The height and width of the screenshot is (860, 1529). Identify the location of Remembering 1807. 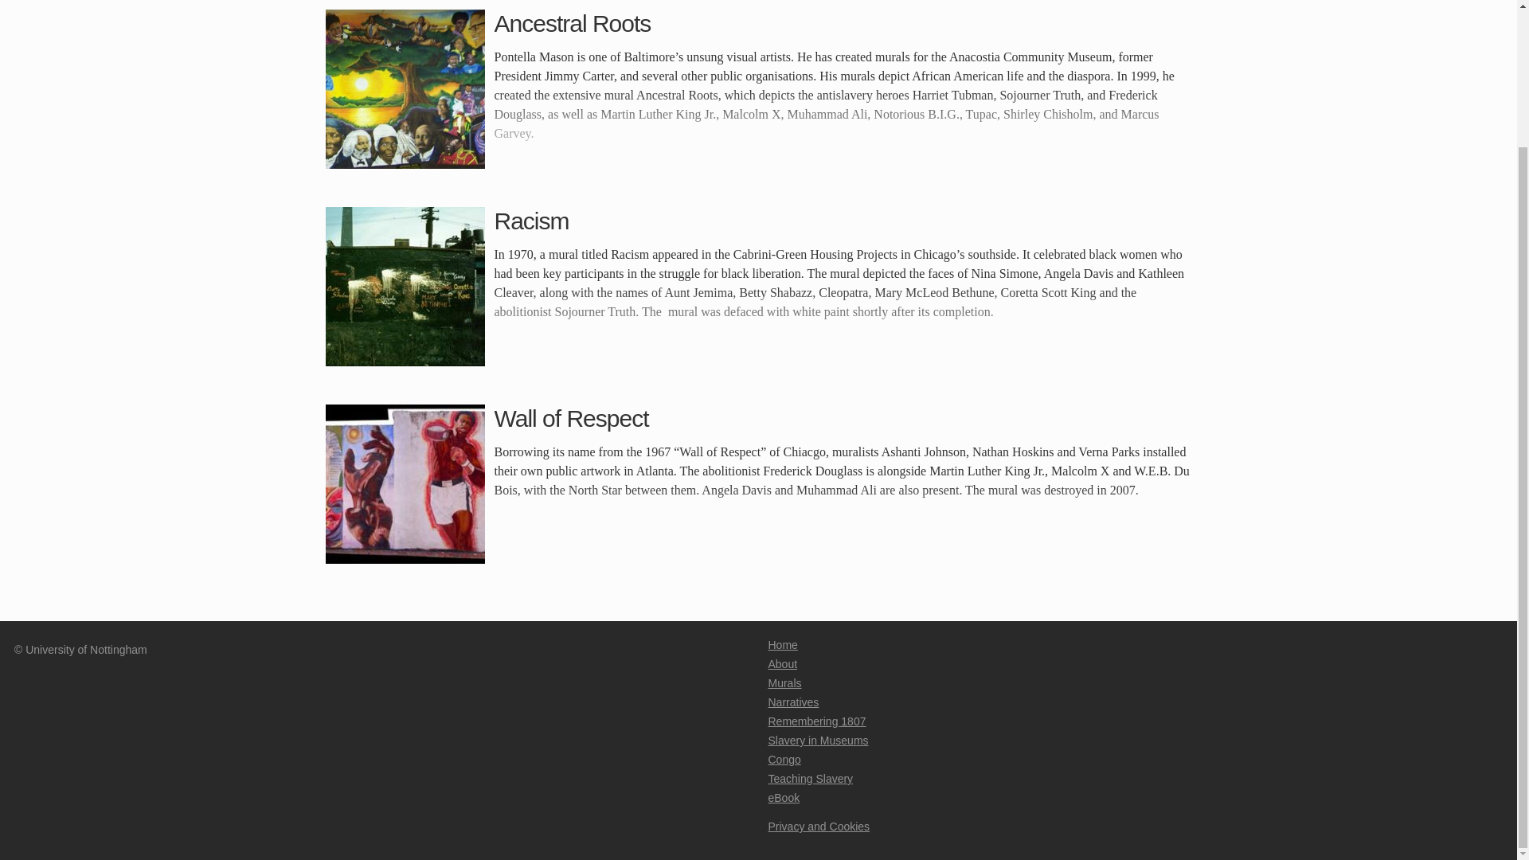
(815, 721).